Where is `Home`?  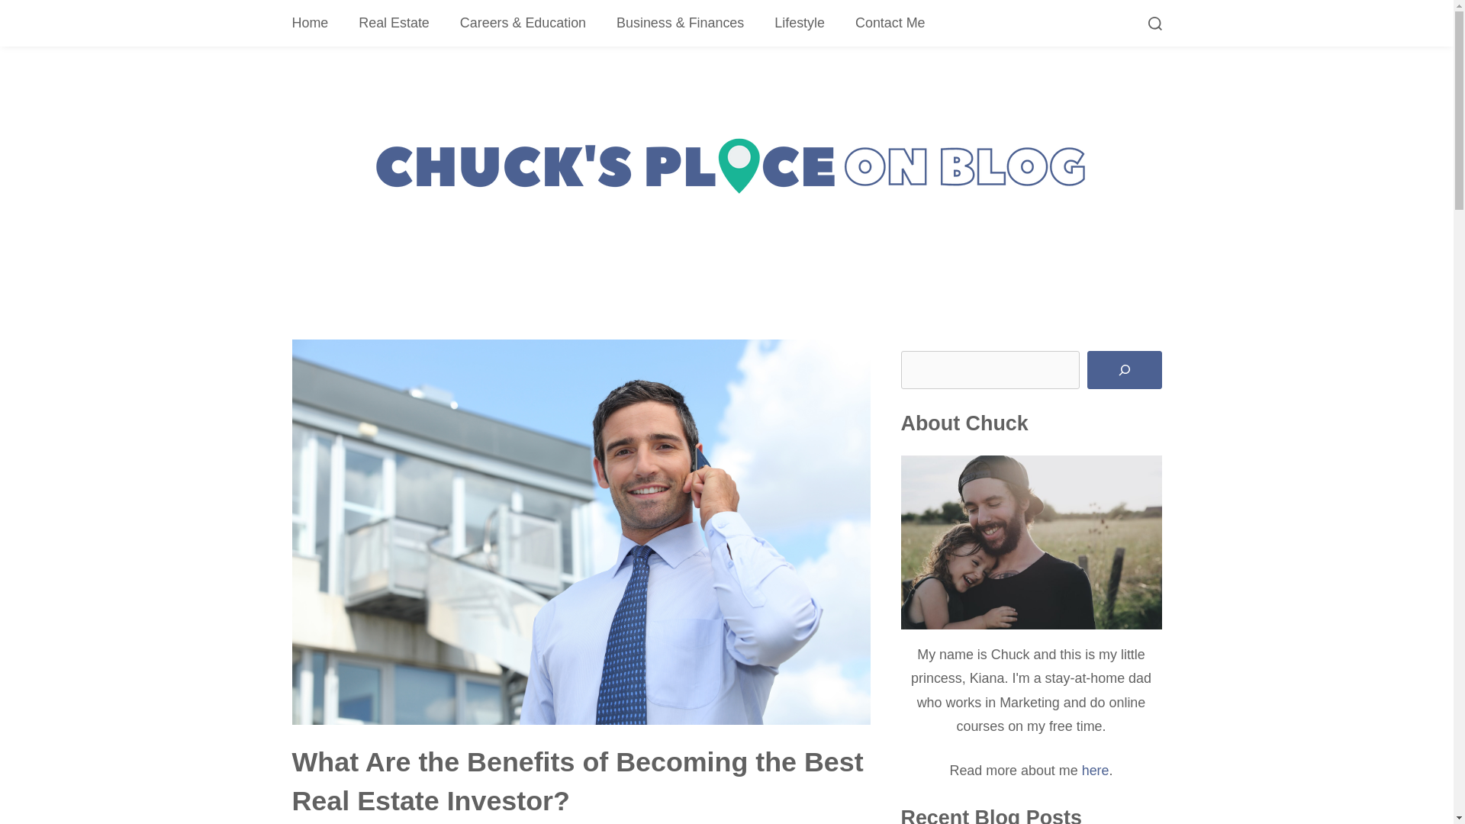
Home is located at coordinates (310, 23).